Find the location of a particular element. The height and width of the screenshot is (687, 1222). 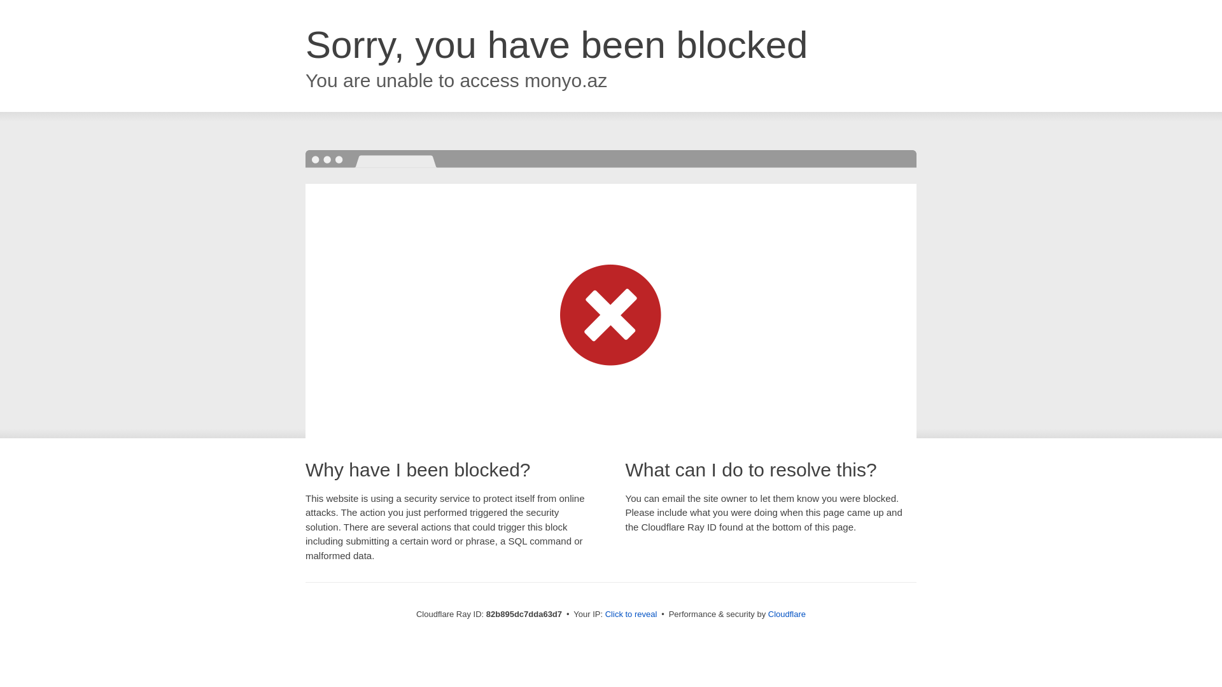

Click to reveal is located at coordinates (631, 614).